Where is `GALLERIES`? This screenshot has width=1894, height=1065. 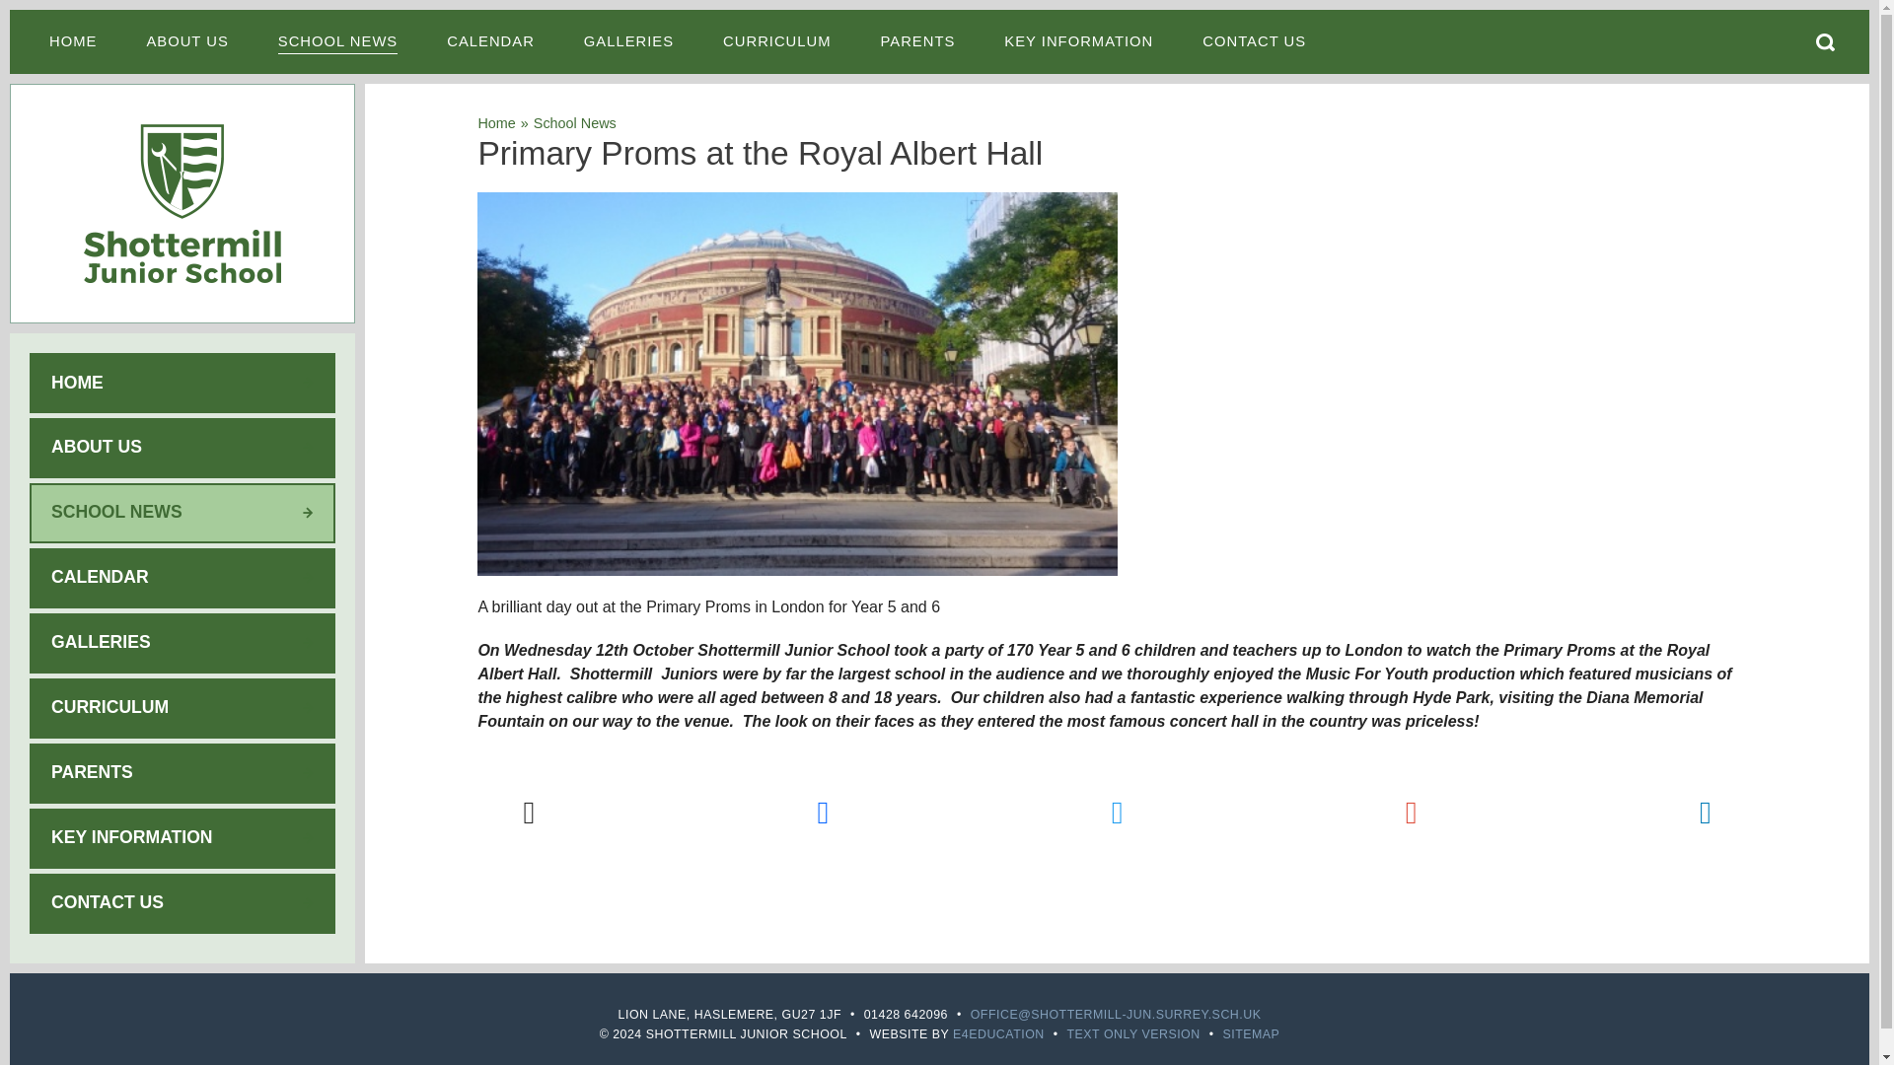
GALLERIES is located at coordinates (628, 41).